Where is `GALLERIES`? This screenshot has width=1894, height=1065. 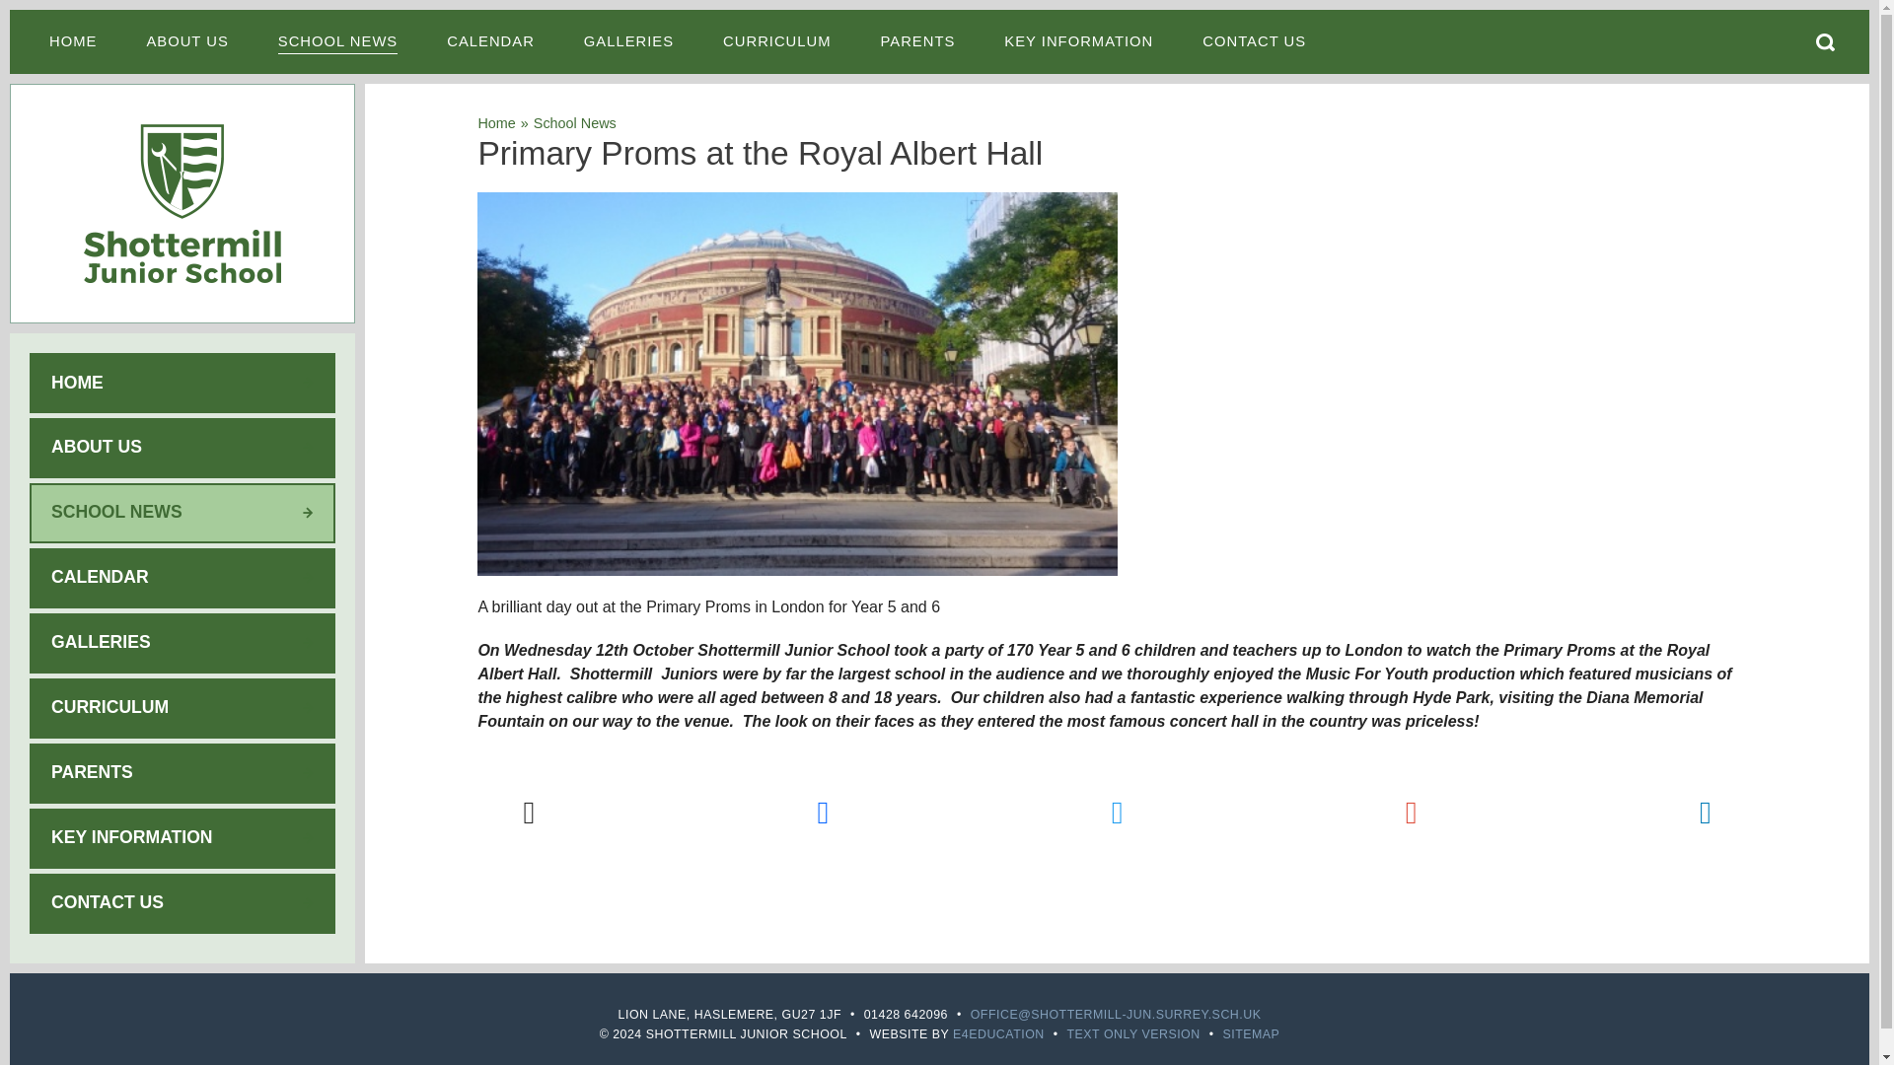
GALLERIES is located at coordinates (628, 41).